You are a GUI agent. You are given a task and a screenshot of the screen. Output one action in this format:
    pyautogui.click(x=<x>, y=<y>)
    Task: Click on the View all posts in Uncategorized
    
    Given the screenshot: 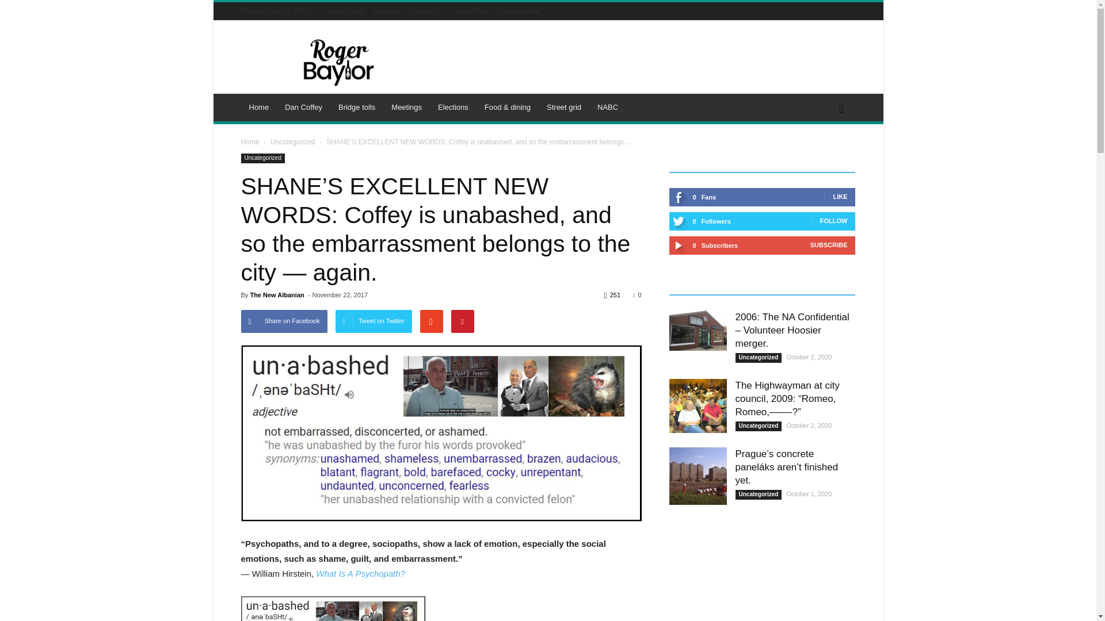 What is the action you would take?
    pyautogui.click(x=292, y=141)
    